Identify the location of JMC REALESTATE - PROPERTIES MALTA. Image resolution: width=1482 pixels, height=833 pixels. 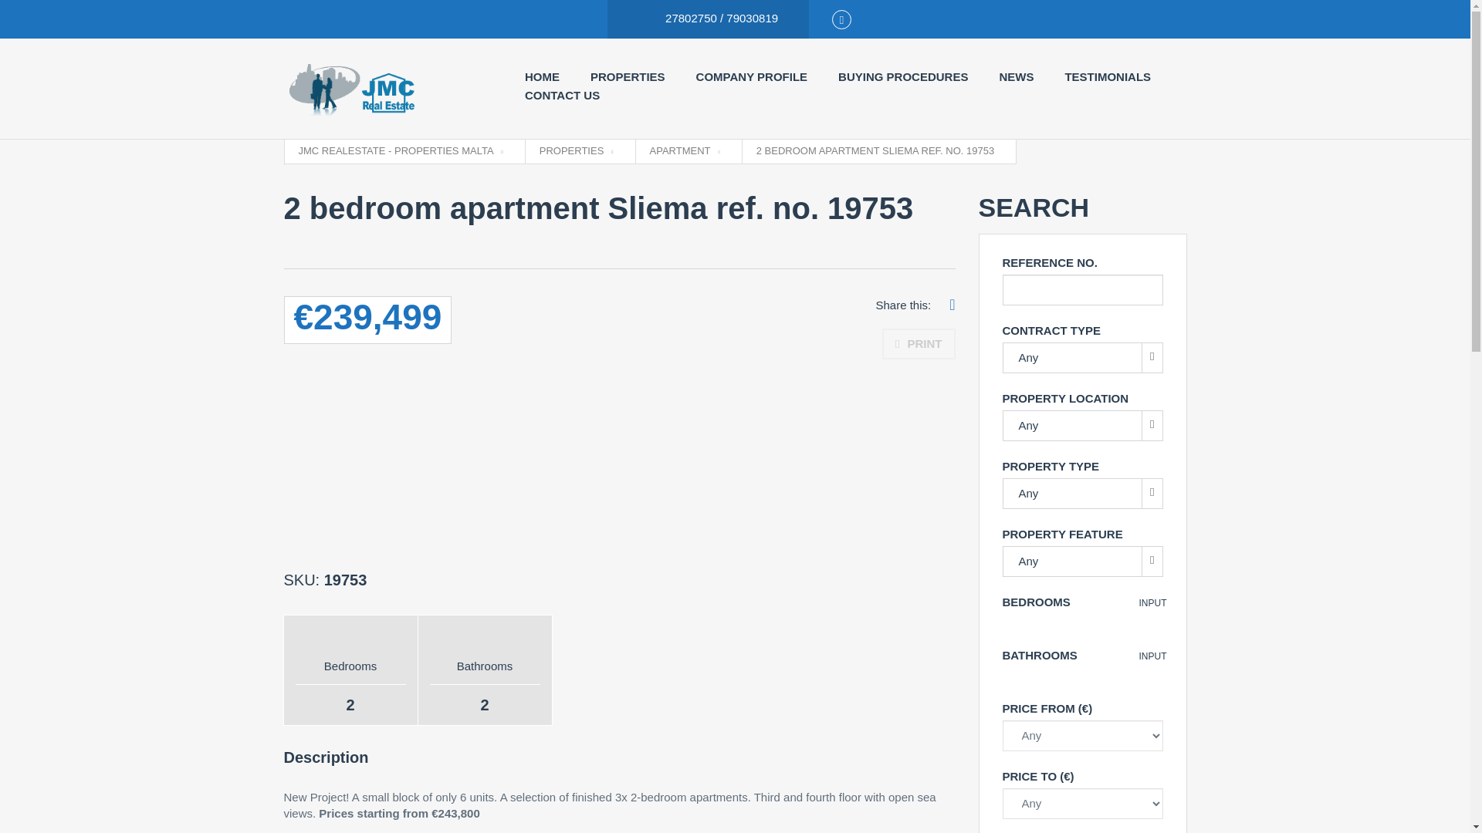
(400, 151).